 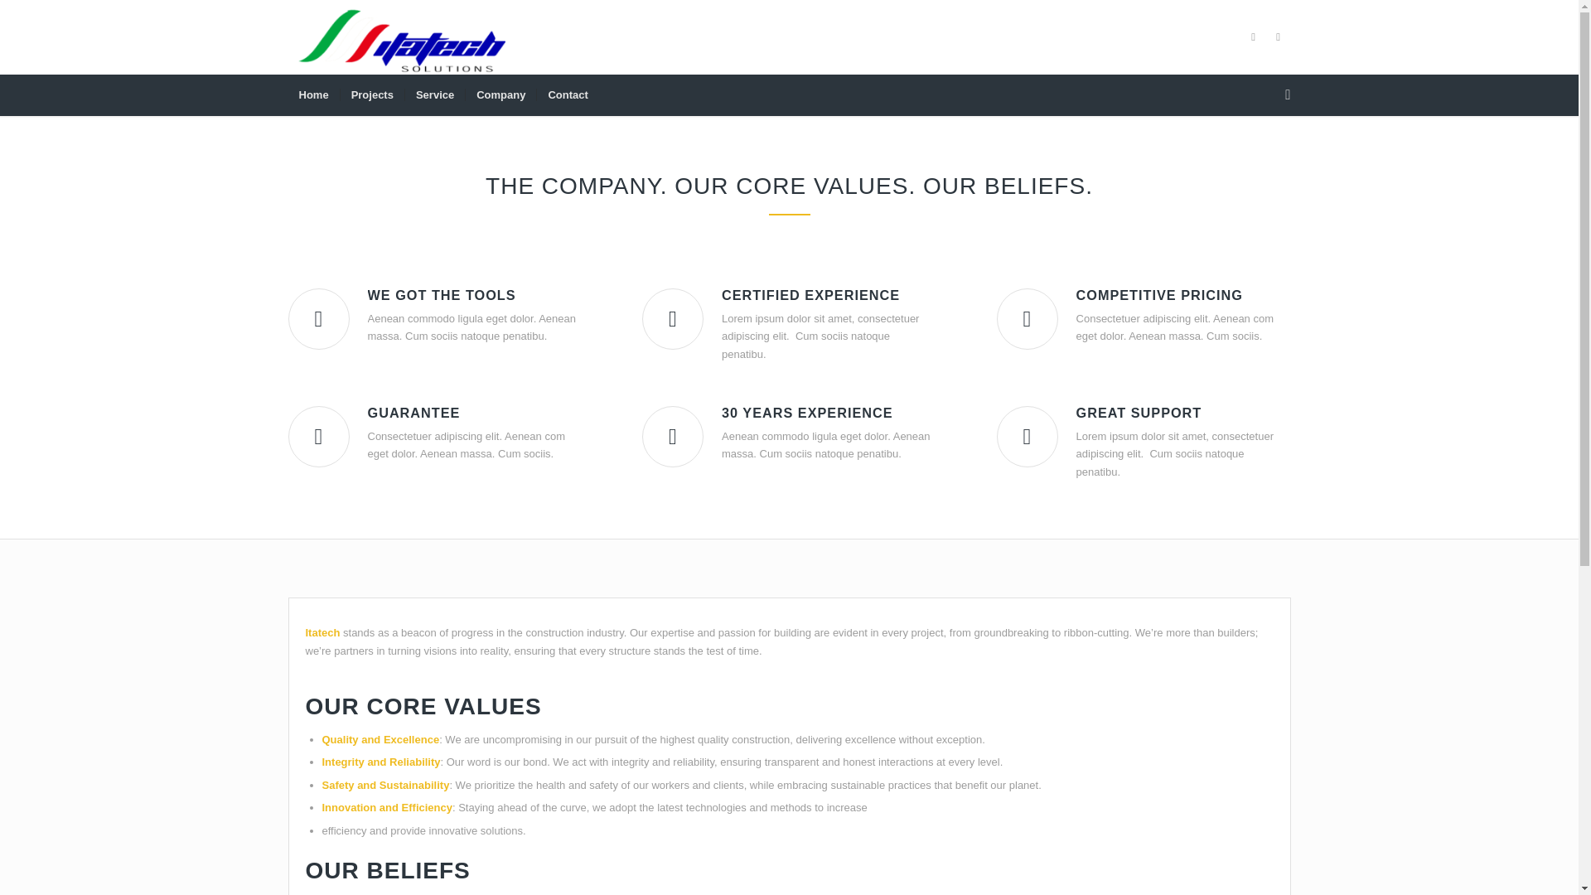 What do you see at coordinates (1253, 37) in the screenshot?
I see `Twitter` at bounding box center [1253, 37].